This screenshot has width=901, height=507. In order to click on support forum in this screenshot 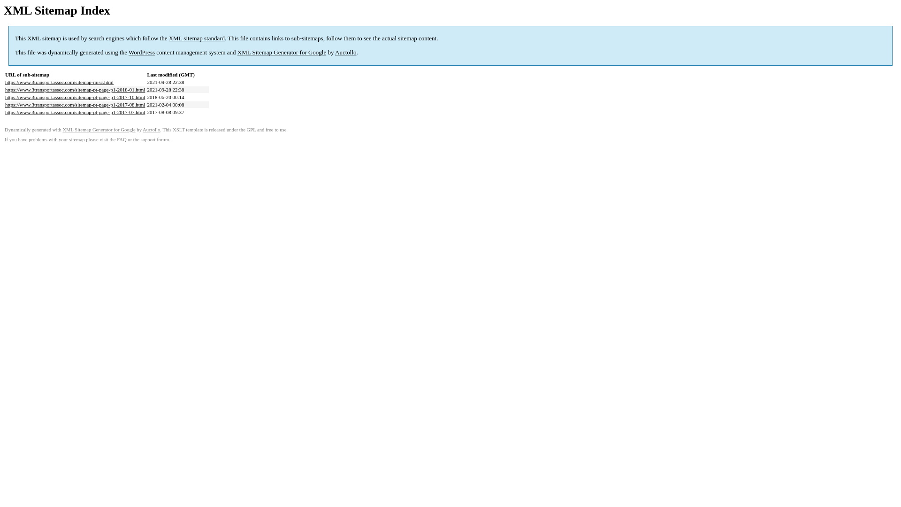, I will do `click(155, 140)`.